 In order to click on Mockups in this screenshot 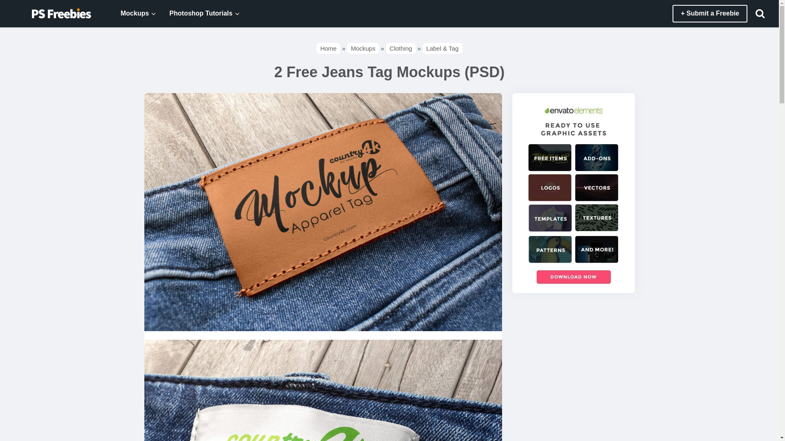, I will do `click(130, 13)`.